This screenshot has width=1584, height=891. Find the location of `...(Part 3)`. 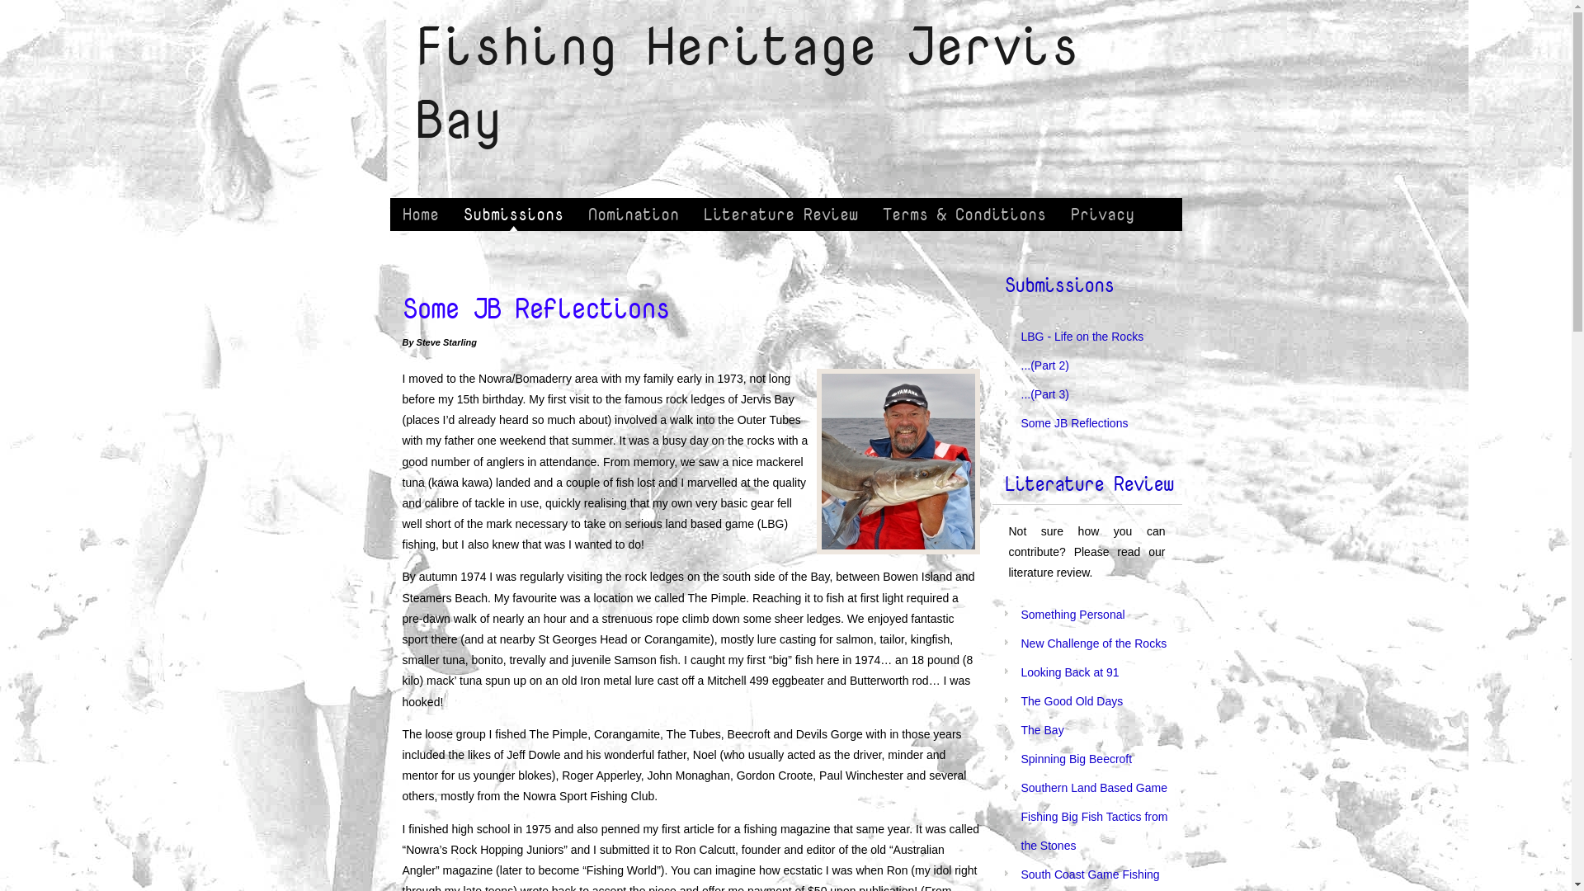

...(Part 3) is located at coordinates (1045, 394).